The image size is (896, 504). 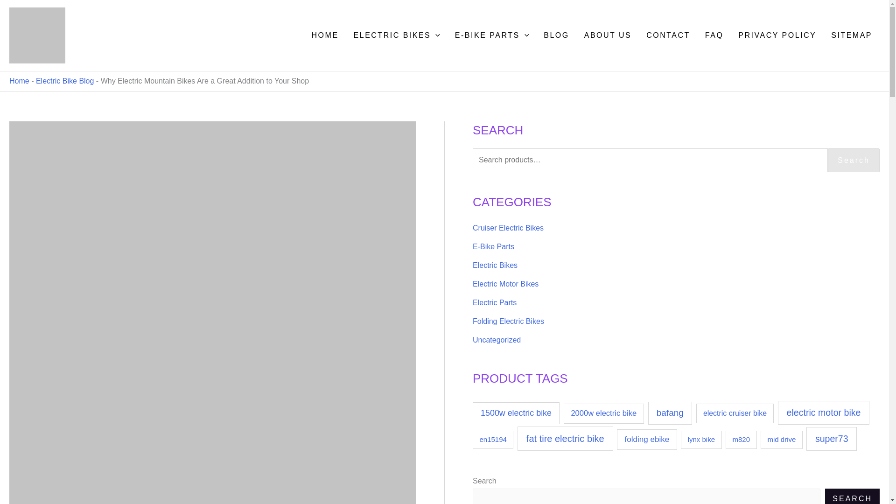 What do you see at coordinates (777, 35) in the screenshot?
I see `PRIVACY POLICY` at bounding box center [777, 35].